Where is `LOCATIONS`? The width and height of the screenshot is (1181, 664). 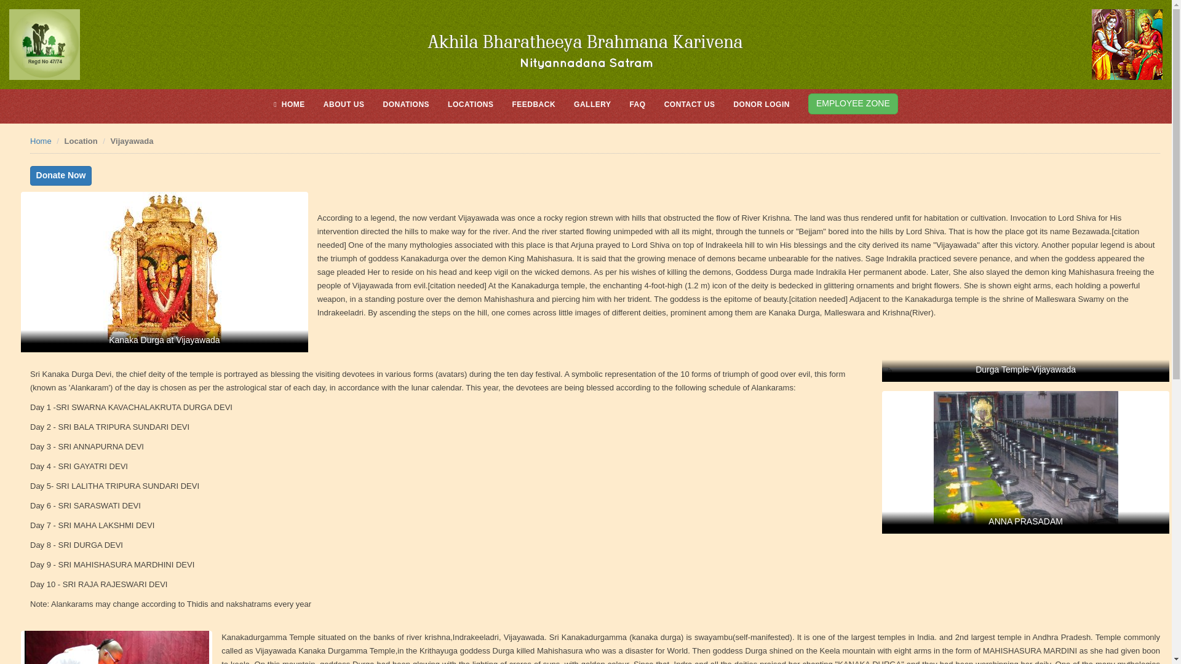 LOCATIONS is located at coordinates (470, 105).